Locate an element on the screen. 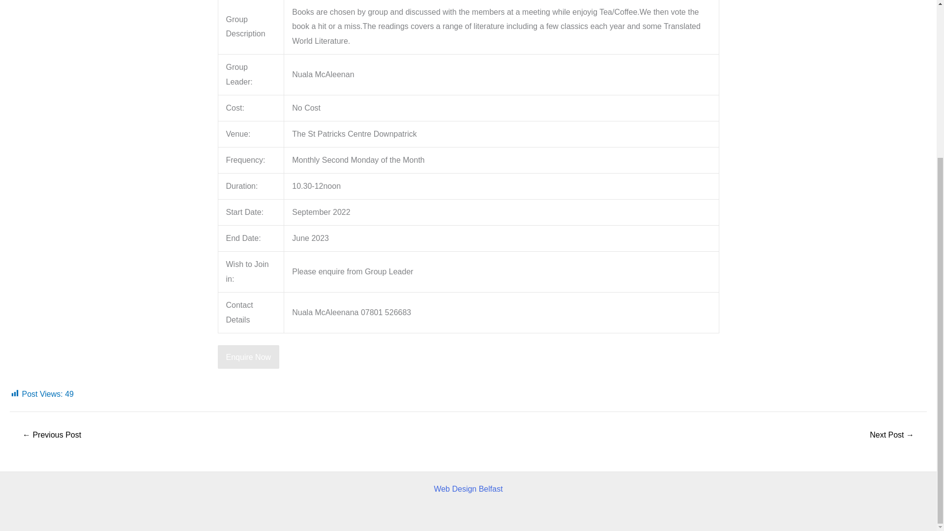 This screenshot has height=531, width=944. Enquire Now is located at coordinates (248, 357).